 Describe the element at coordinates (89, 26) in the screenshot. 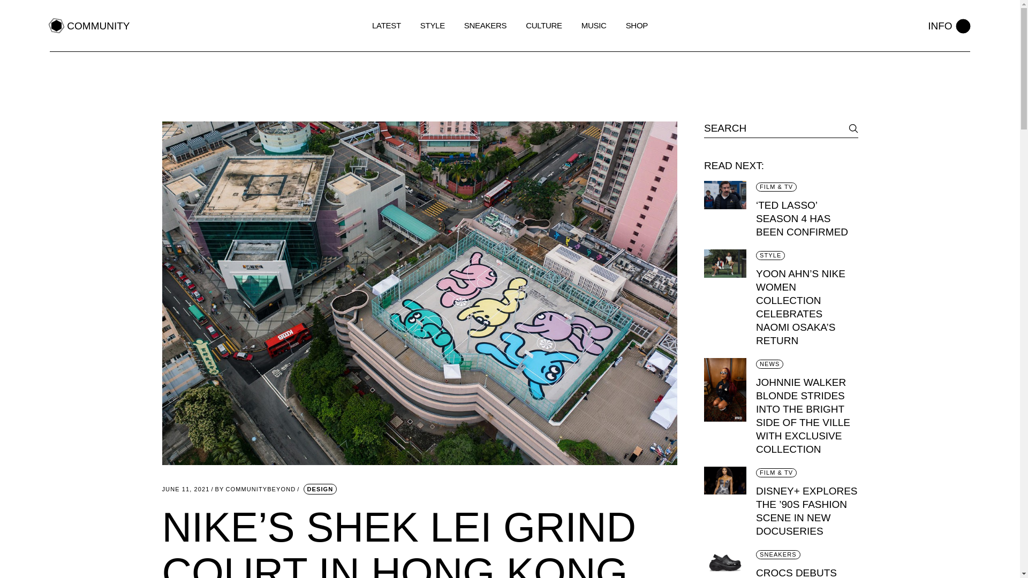

I see `INFO` at that location.